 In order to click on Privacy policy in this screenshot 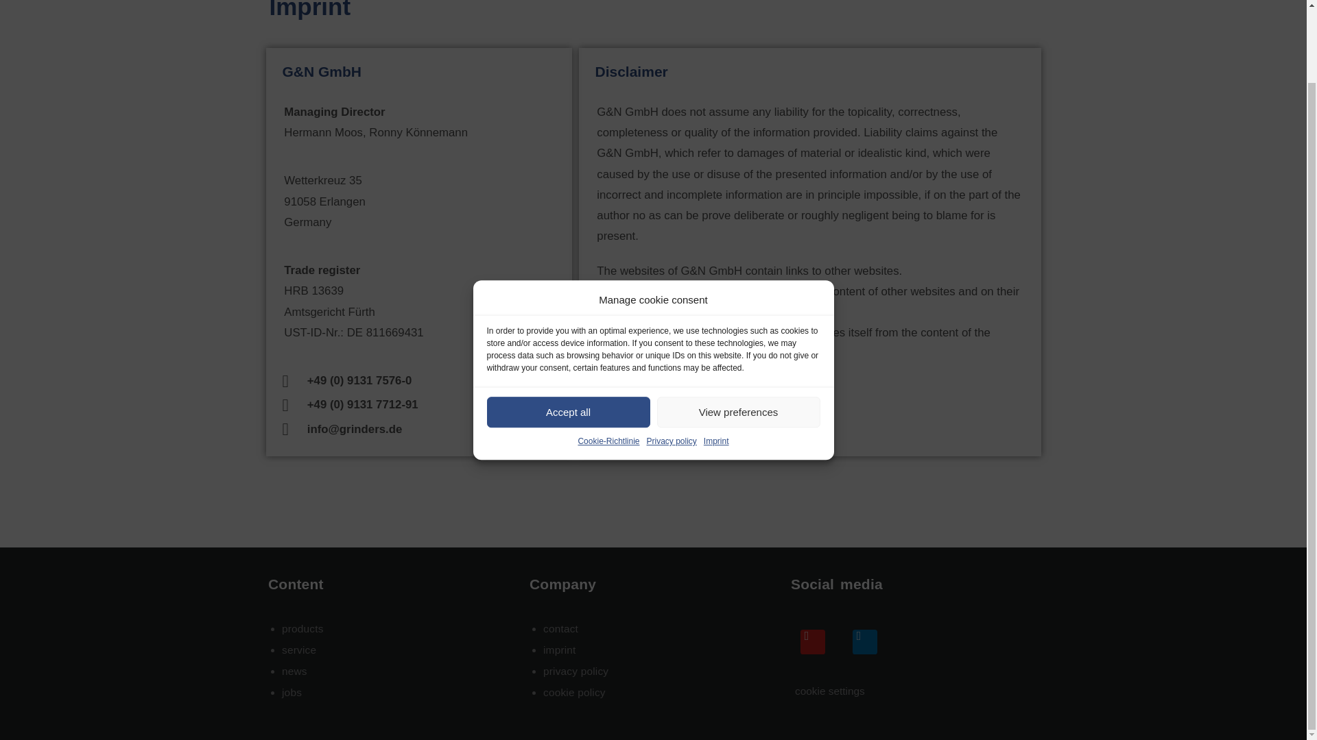, I will do `click(671, 359)`.